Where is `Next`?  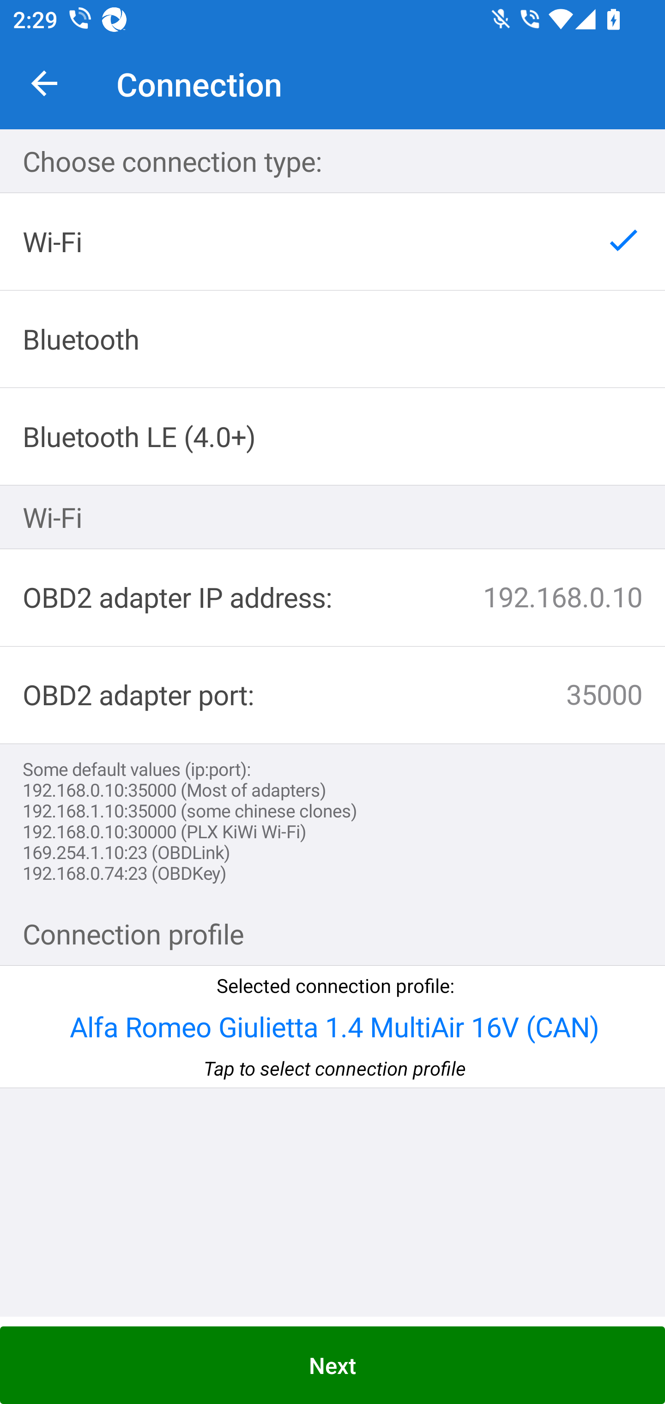
Next is located at coordinates (332, 1365).